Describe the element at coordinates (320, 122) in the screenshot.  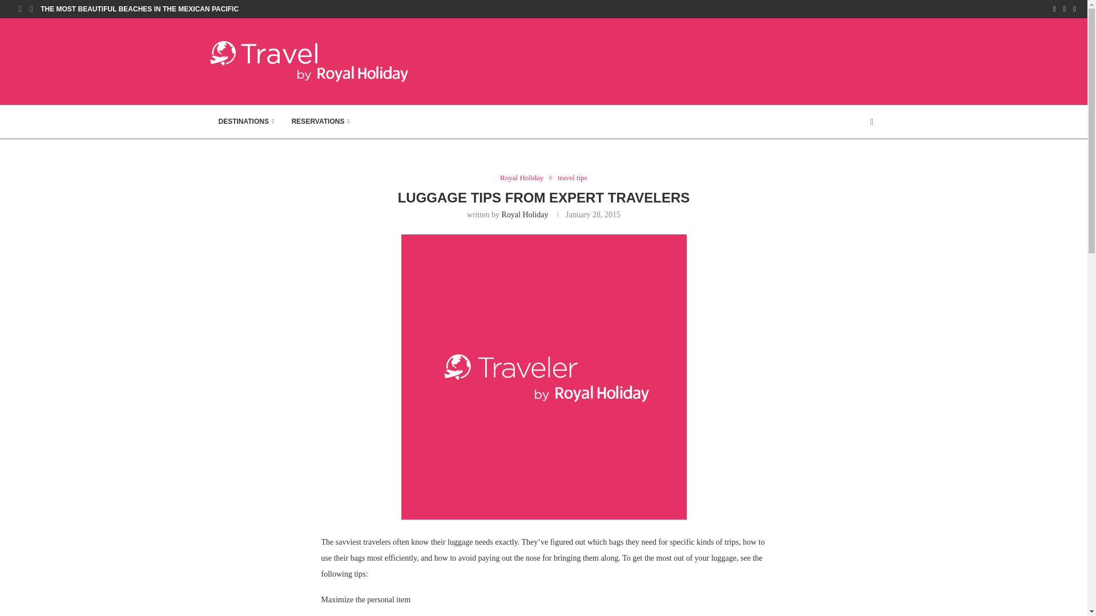
I see `RESERVATIONS` at that location.